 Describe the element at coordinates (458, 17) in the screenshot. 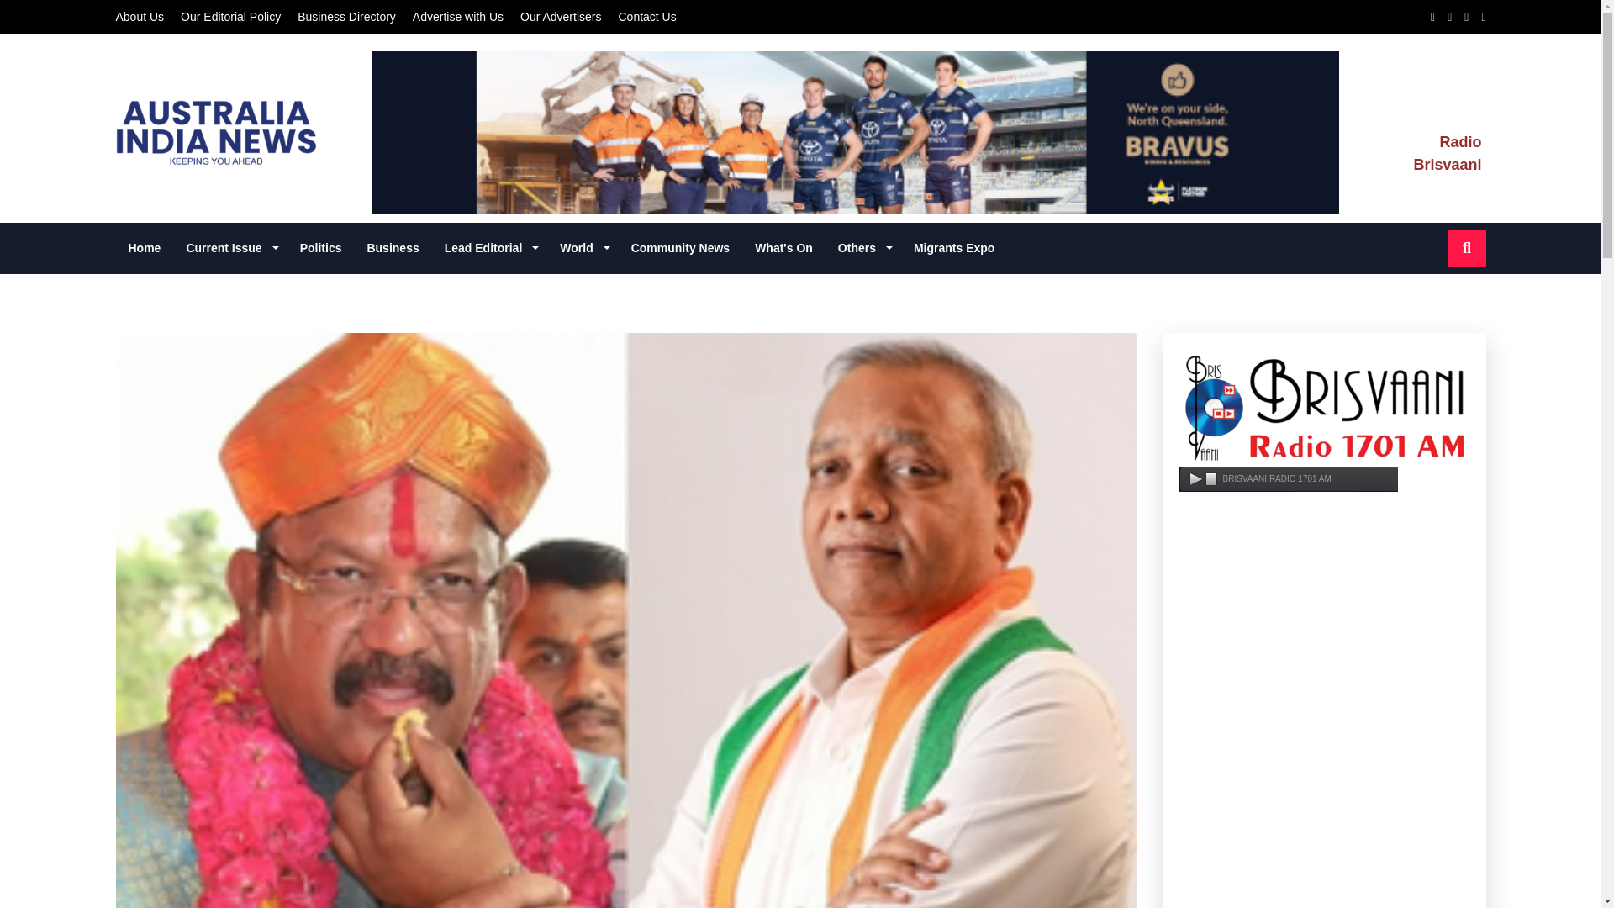

I see `Advertise with Us` at that location.